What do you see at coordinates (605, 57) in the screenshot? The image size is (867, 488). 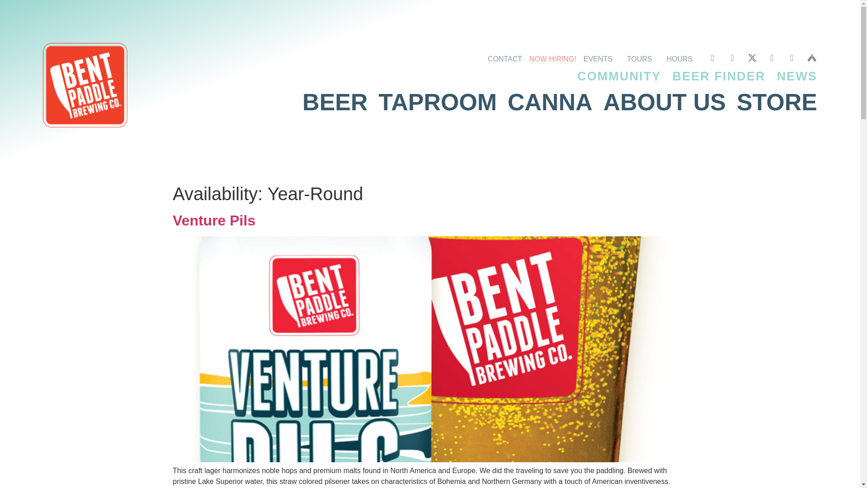 I see `EVENTS` at bounding box center [605, 57].